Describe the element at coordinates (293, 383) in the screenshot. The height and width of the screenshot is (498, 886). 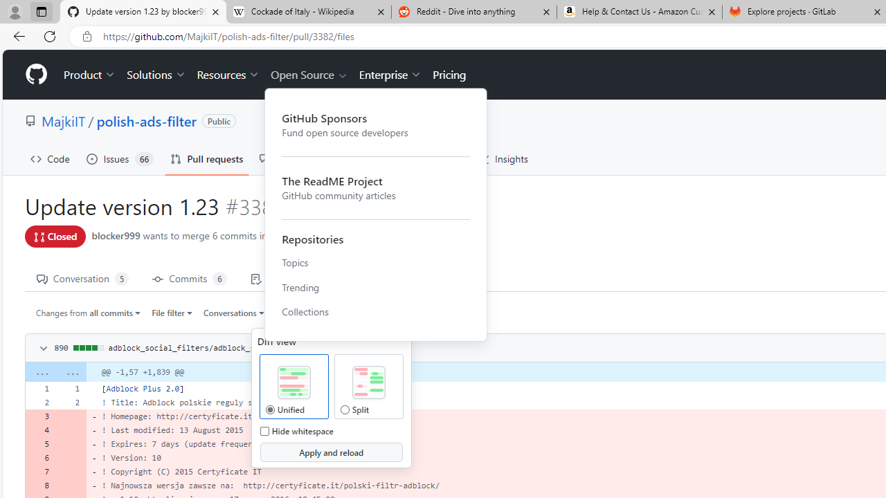
I see `Unified Diff View` at that location.